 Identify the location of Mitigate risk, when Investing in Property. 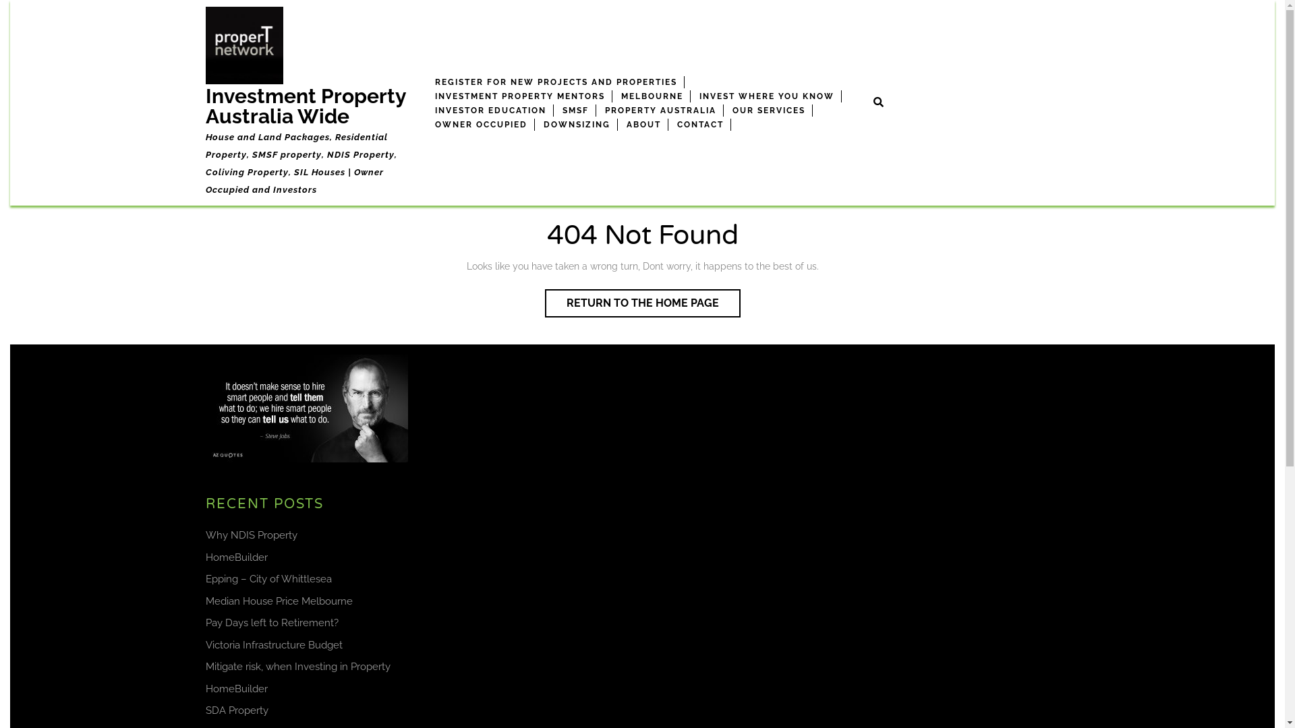
(297, 667).